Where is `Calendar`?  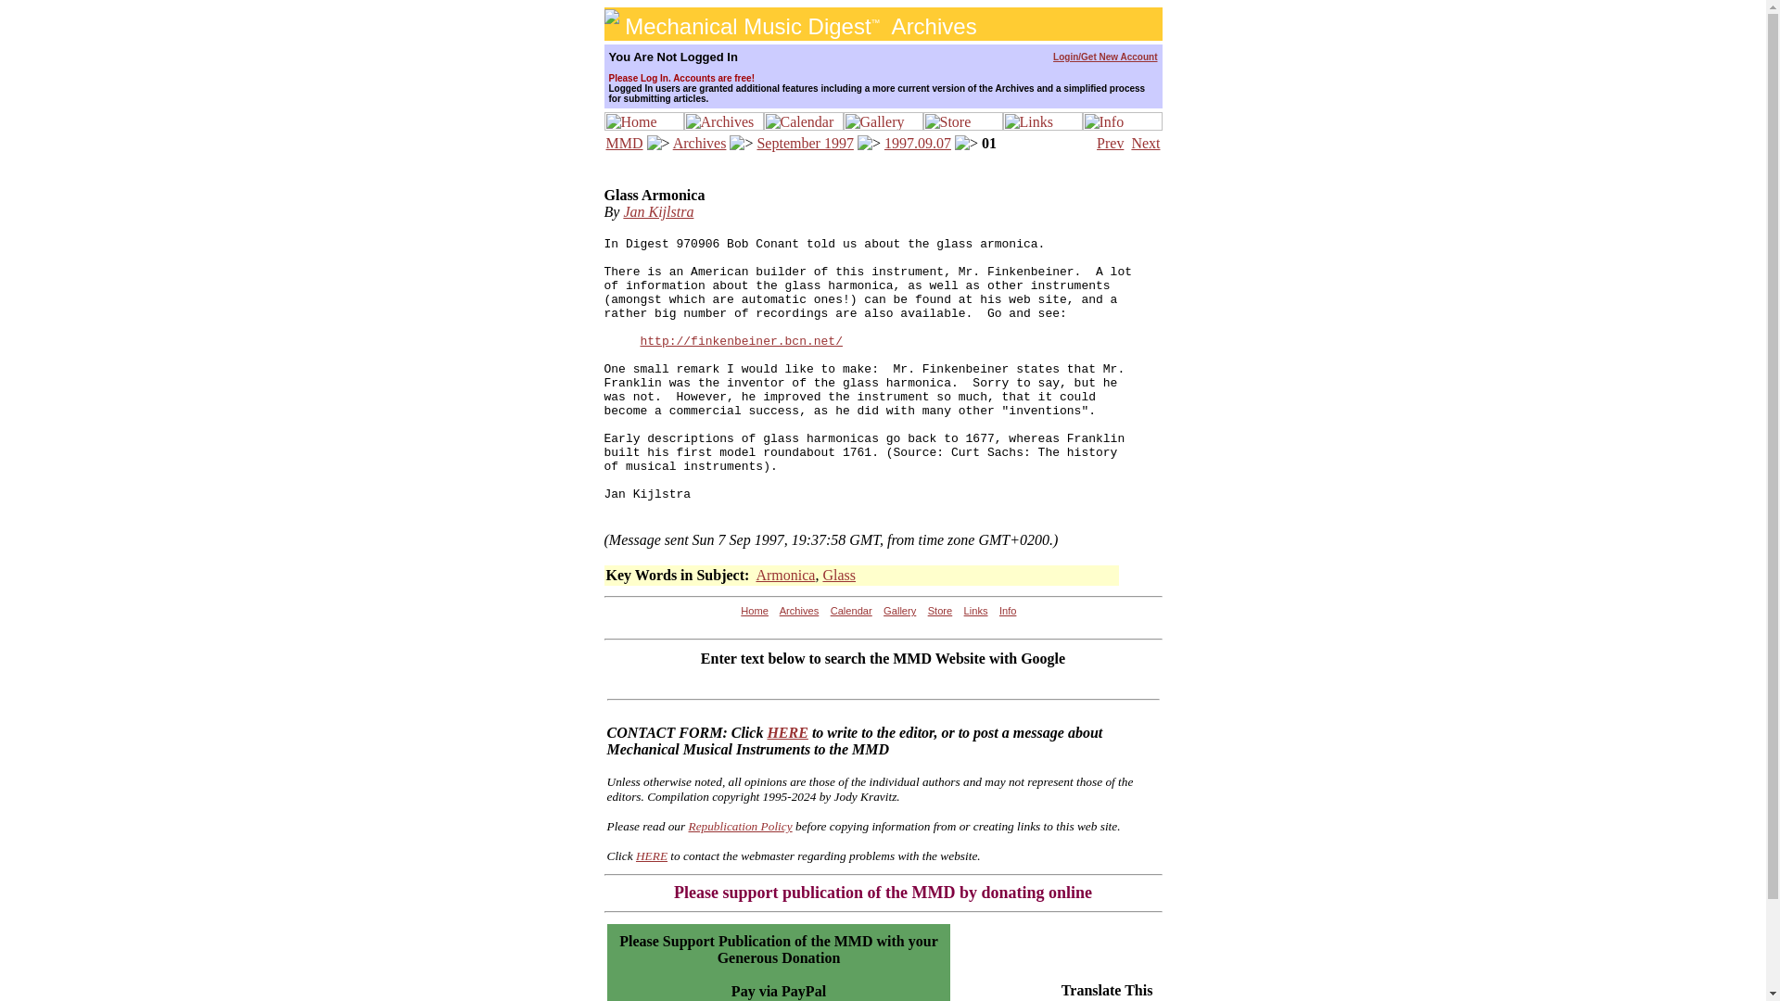
Calendar is located at coordinates (851, 611).